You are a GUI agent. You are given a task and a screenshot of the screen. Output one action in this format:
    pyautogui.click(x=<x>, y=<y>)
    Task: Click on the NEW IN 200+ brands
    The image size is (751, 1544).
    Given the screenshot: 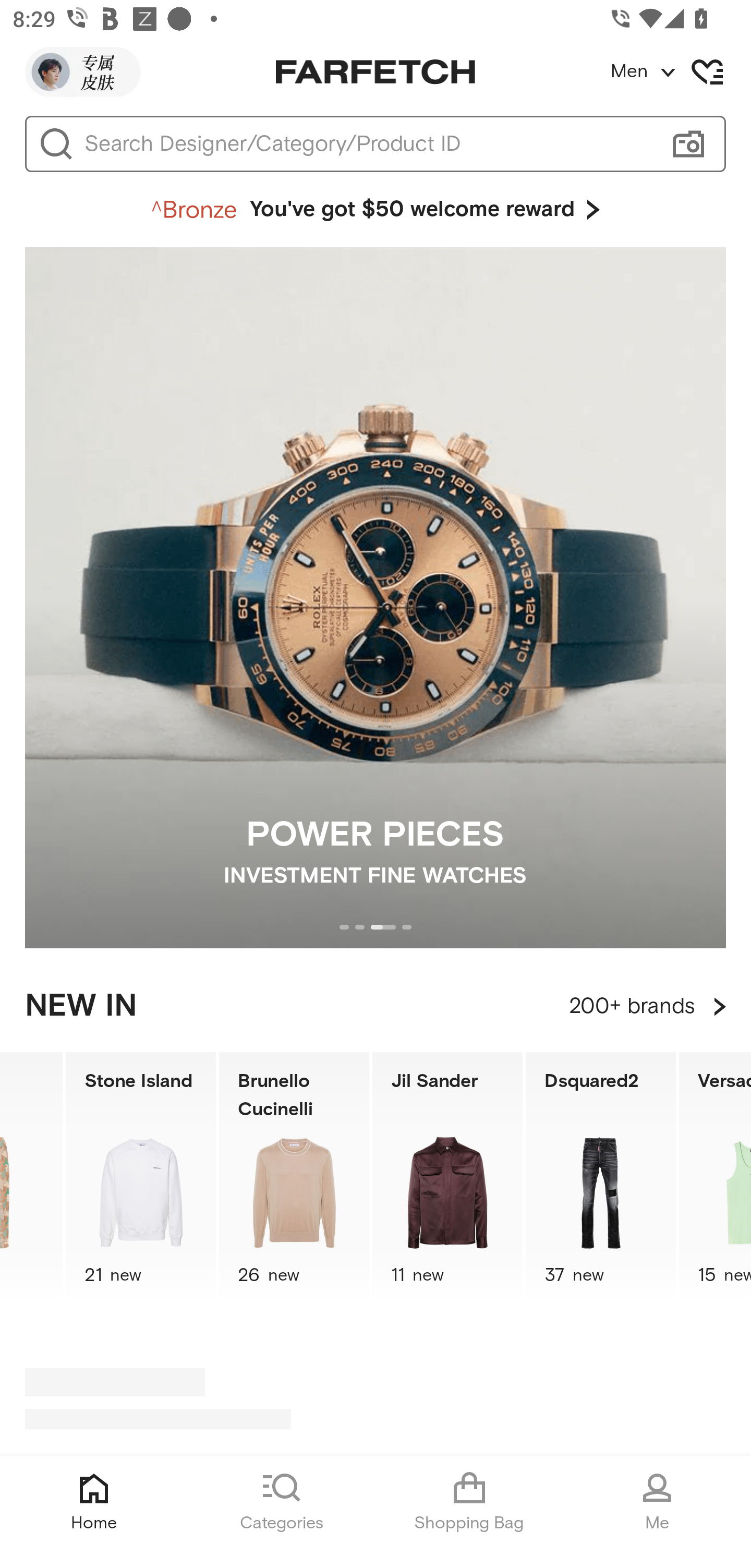 What is the action you would take?
    pyautogui.click(x=375, y=1006)
    